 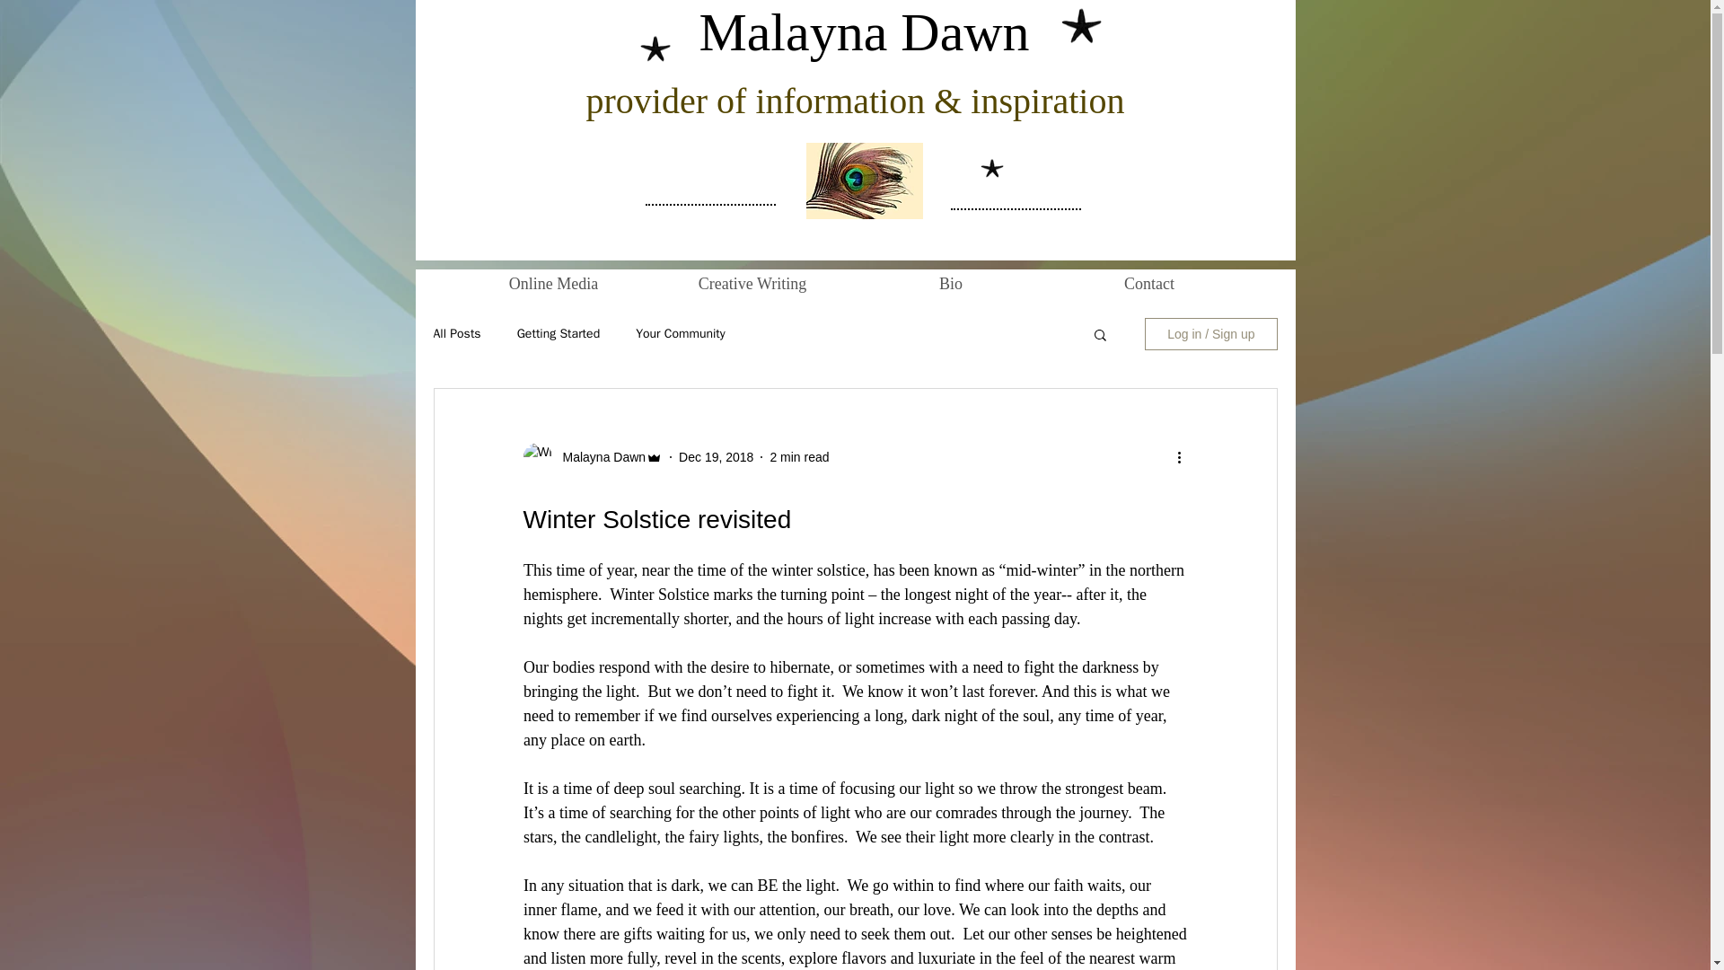 I want to click on Malayna Dawn, so click(x=598, y=456).